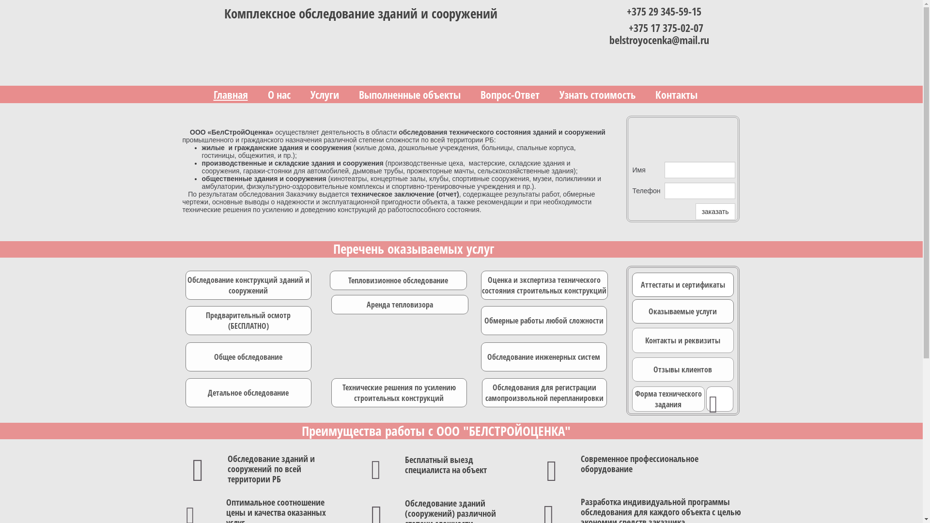 The height and width of the screenshot is (523, 930). I want to click on +375 17 375-02-07, so click(666, 28).